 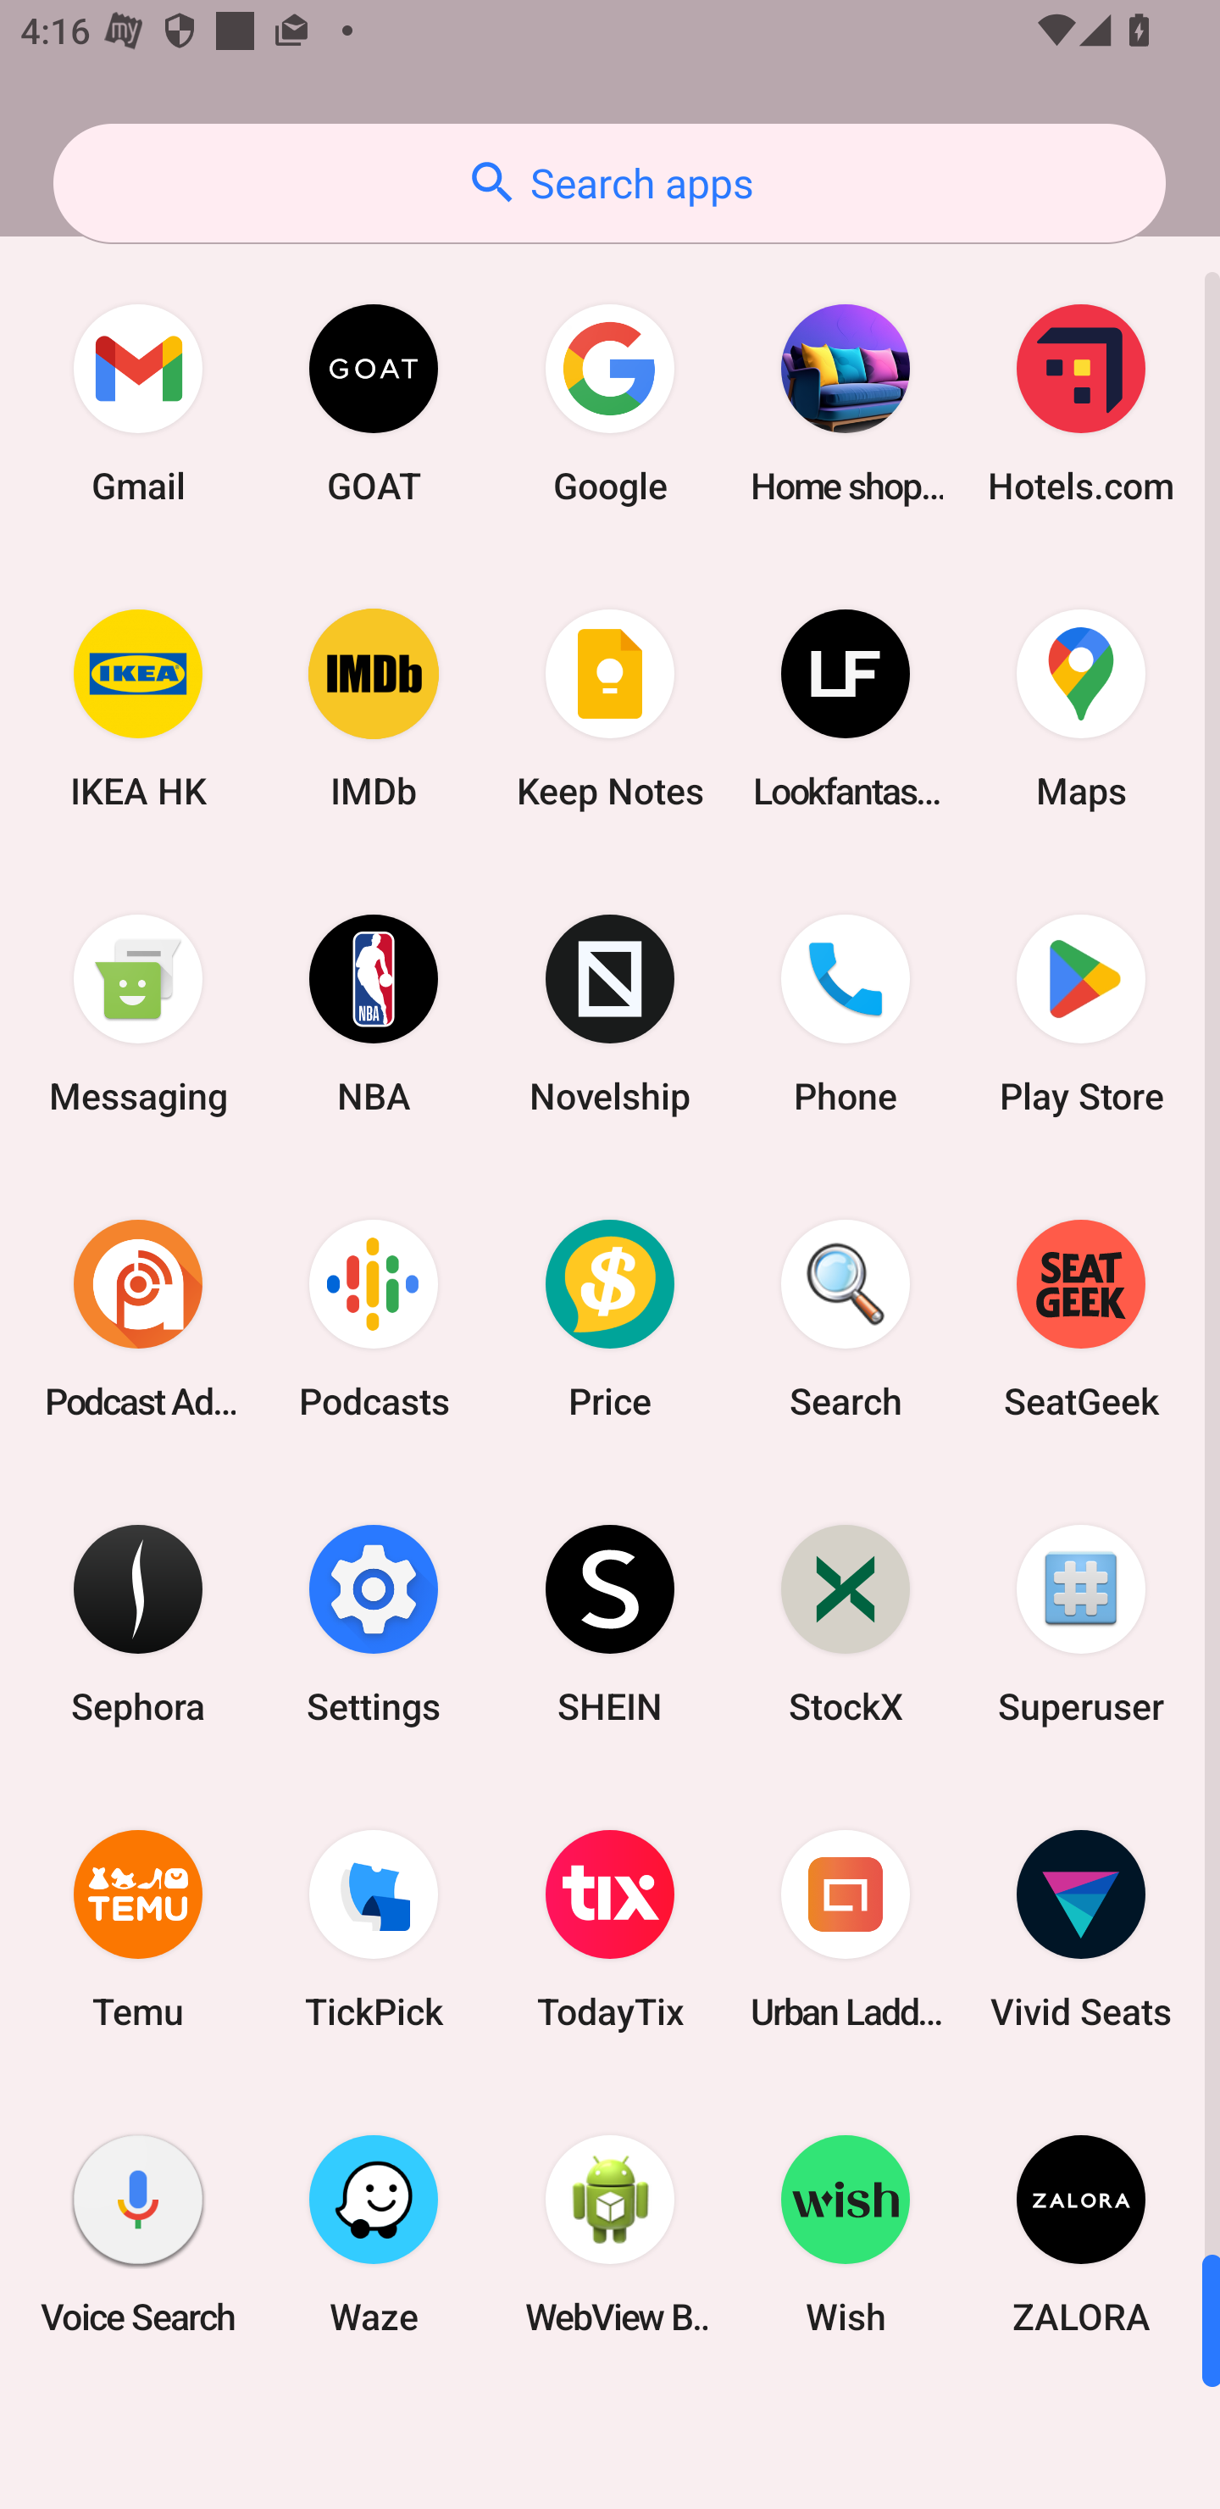 What do you see at coordinates (846, 709) in the screenshot?
I see `Lookfantastic` at bounding box center [846, 709].